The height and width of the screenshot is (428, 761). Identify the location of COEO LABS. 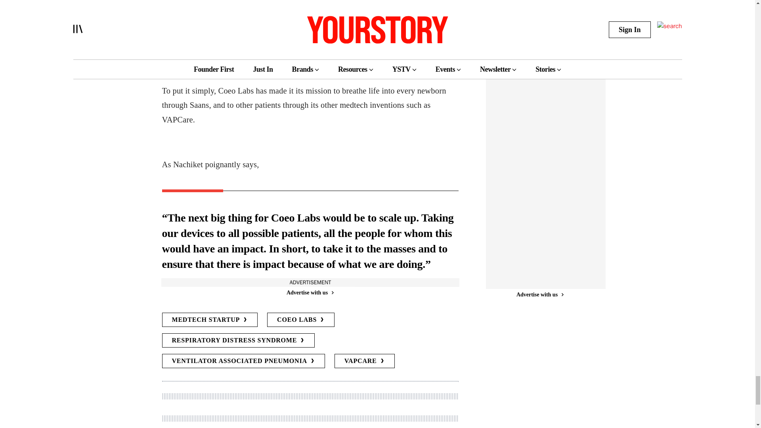
(300, 320).